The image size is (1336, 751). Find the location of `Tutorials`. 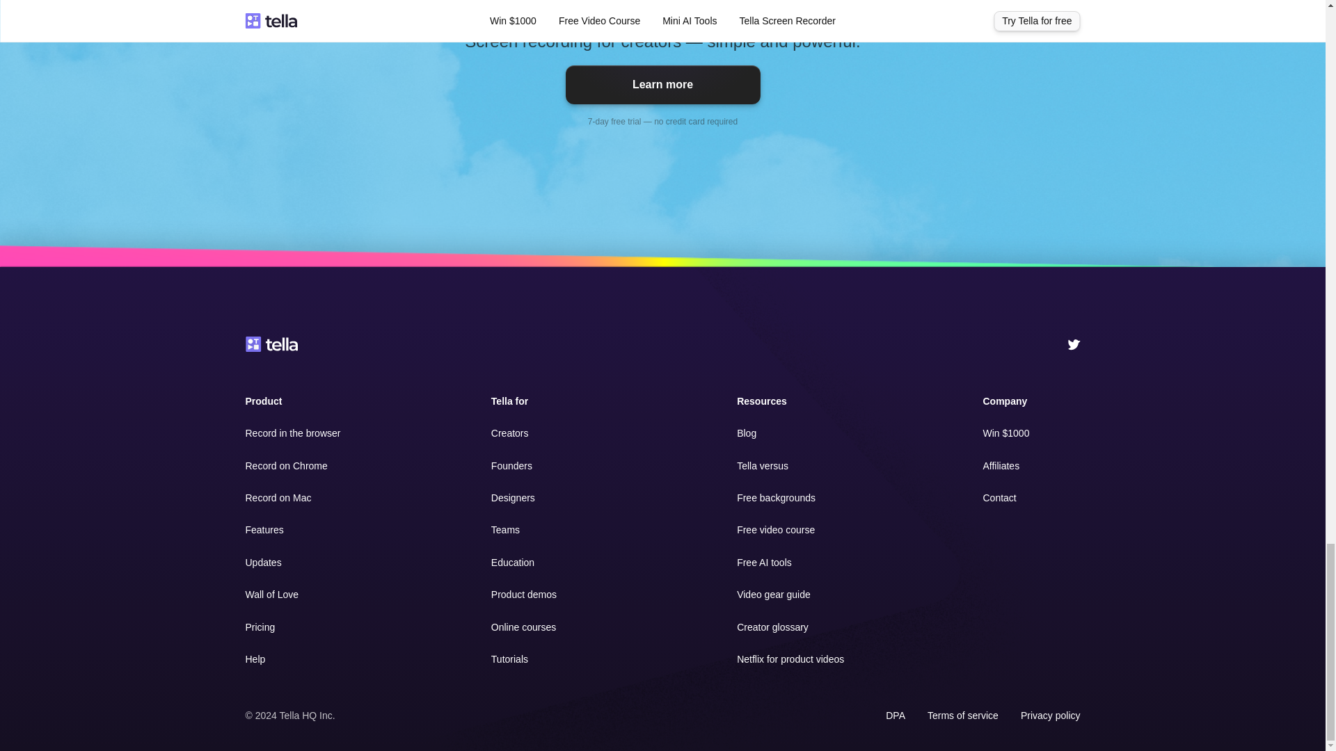

Tutorials is located at coordinates (509, 659).